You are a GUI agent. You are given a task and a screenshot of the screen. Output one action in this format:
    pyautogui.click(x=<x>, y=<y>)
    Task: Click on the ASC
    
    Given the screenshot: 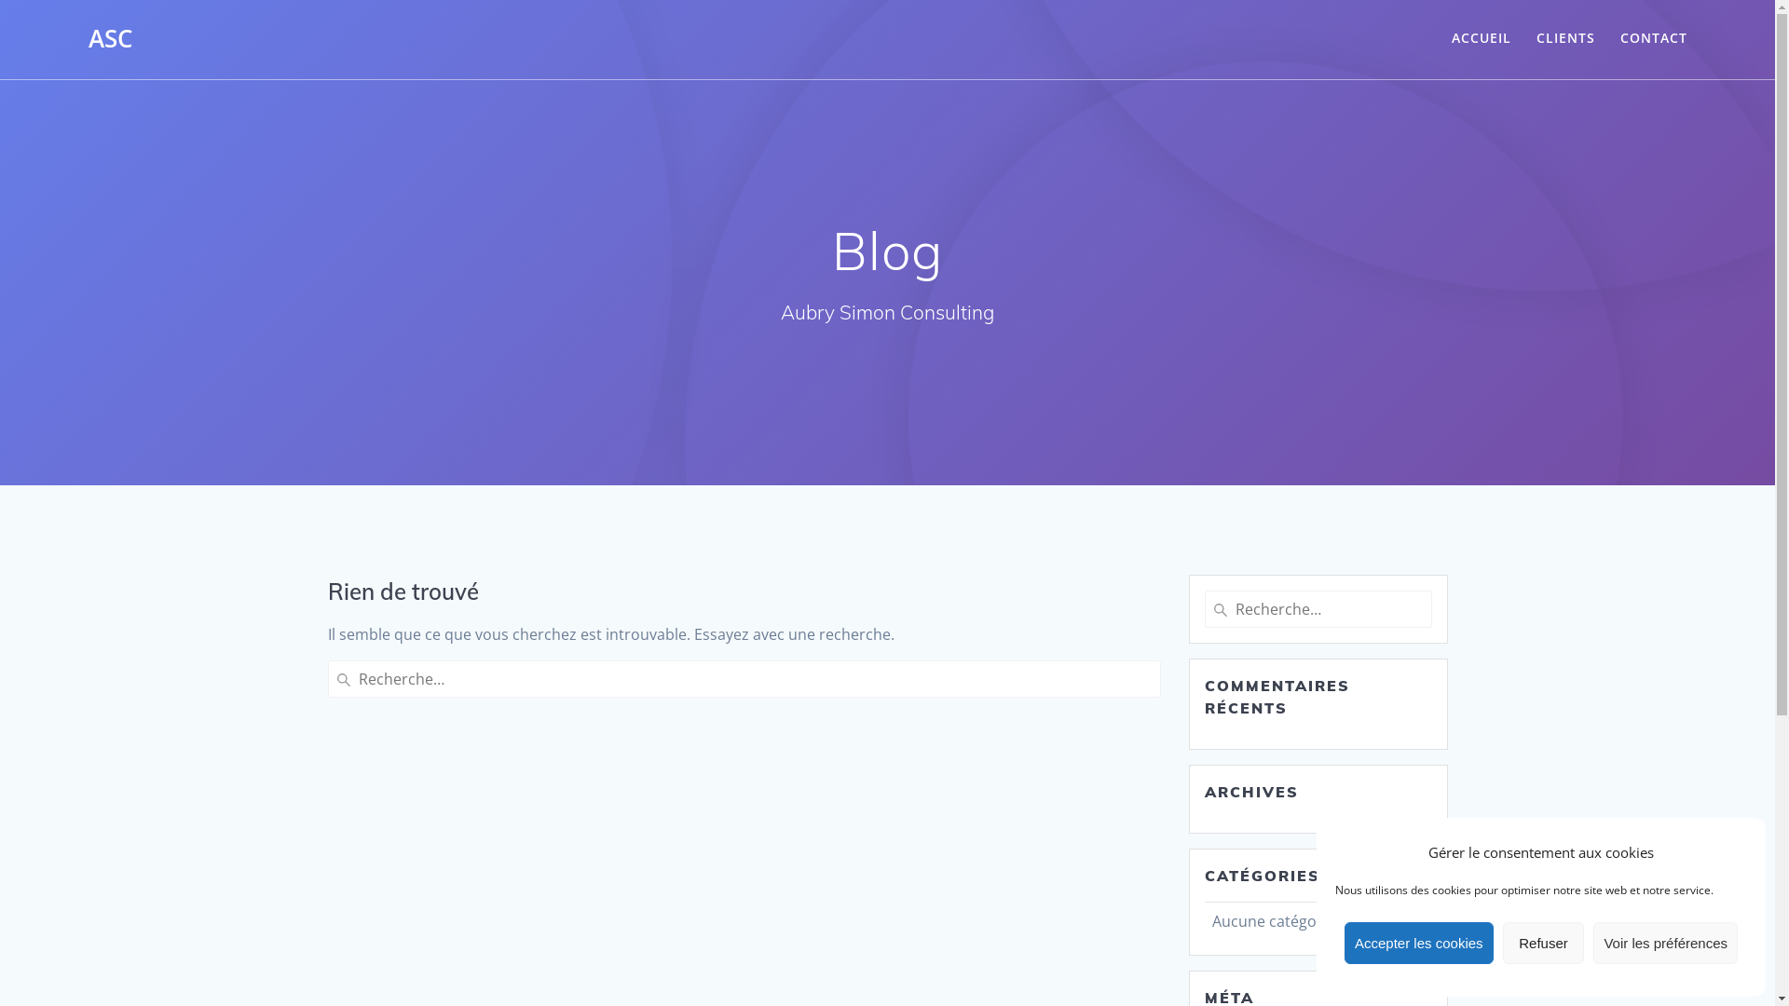 What is the action you would take?
    pyautogui.click(x=110, y=39)
    